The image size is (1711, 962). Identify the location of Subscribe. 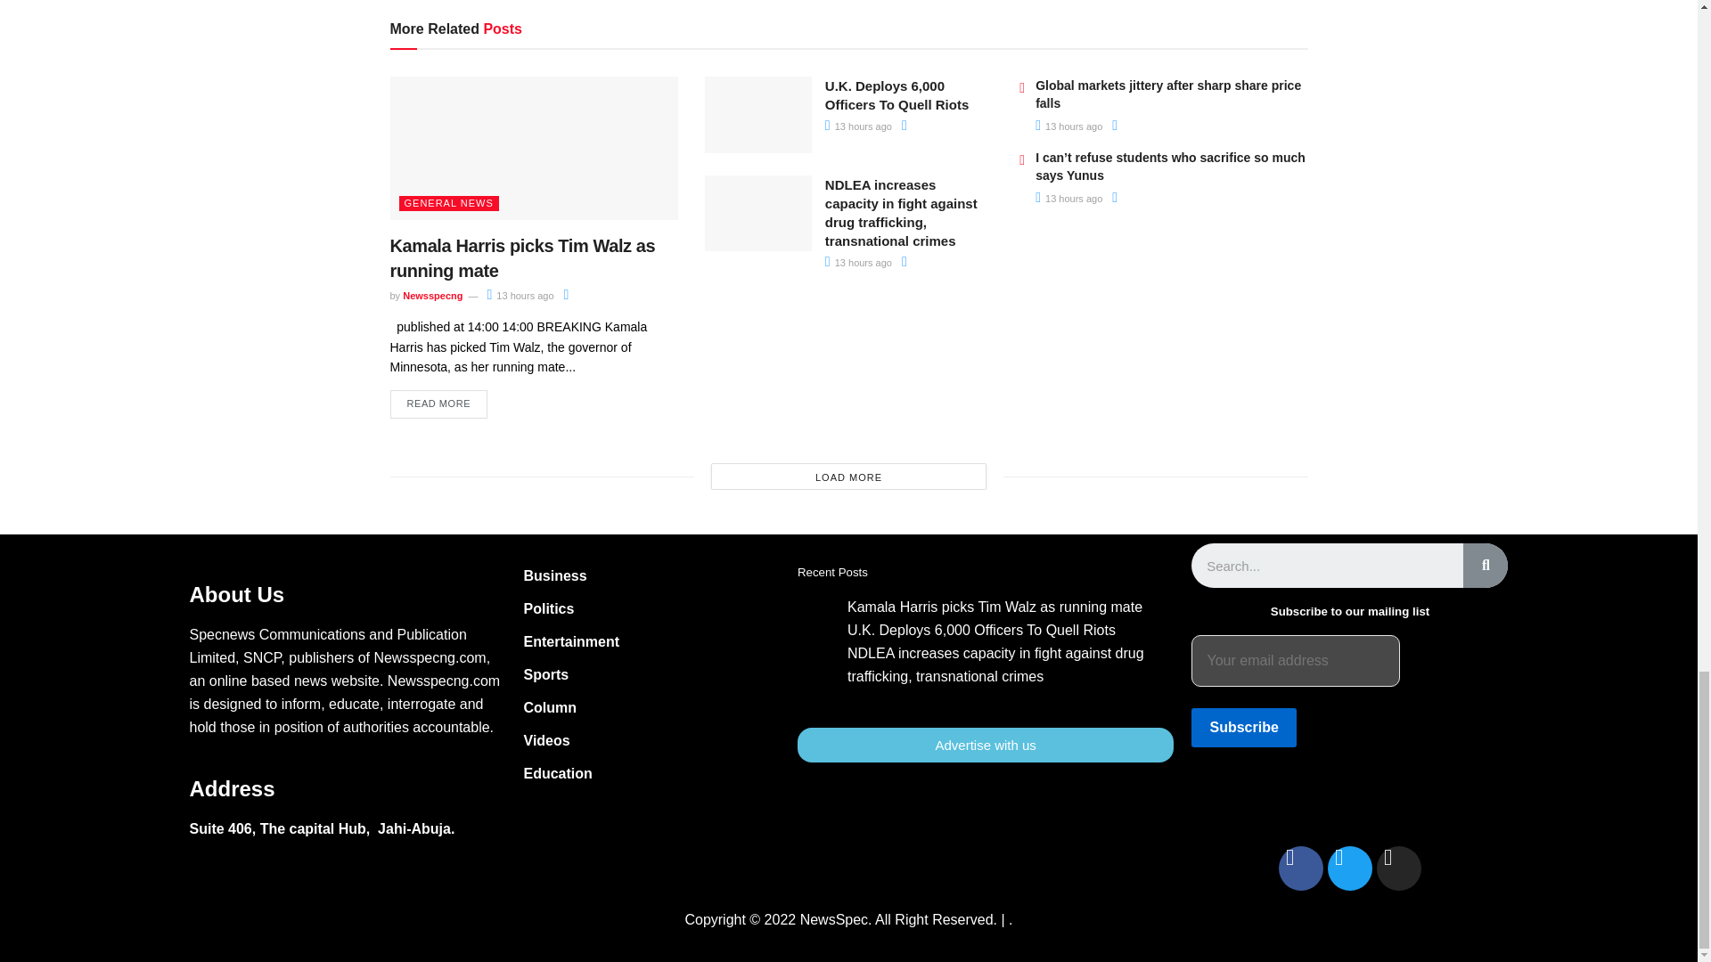
(1242, 727).